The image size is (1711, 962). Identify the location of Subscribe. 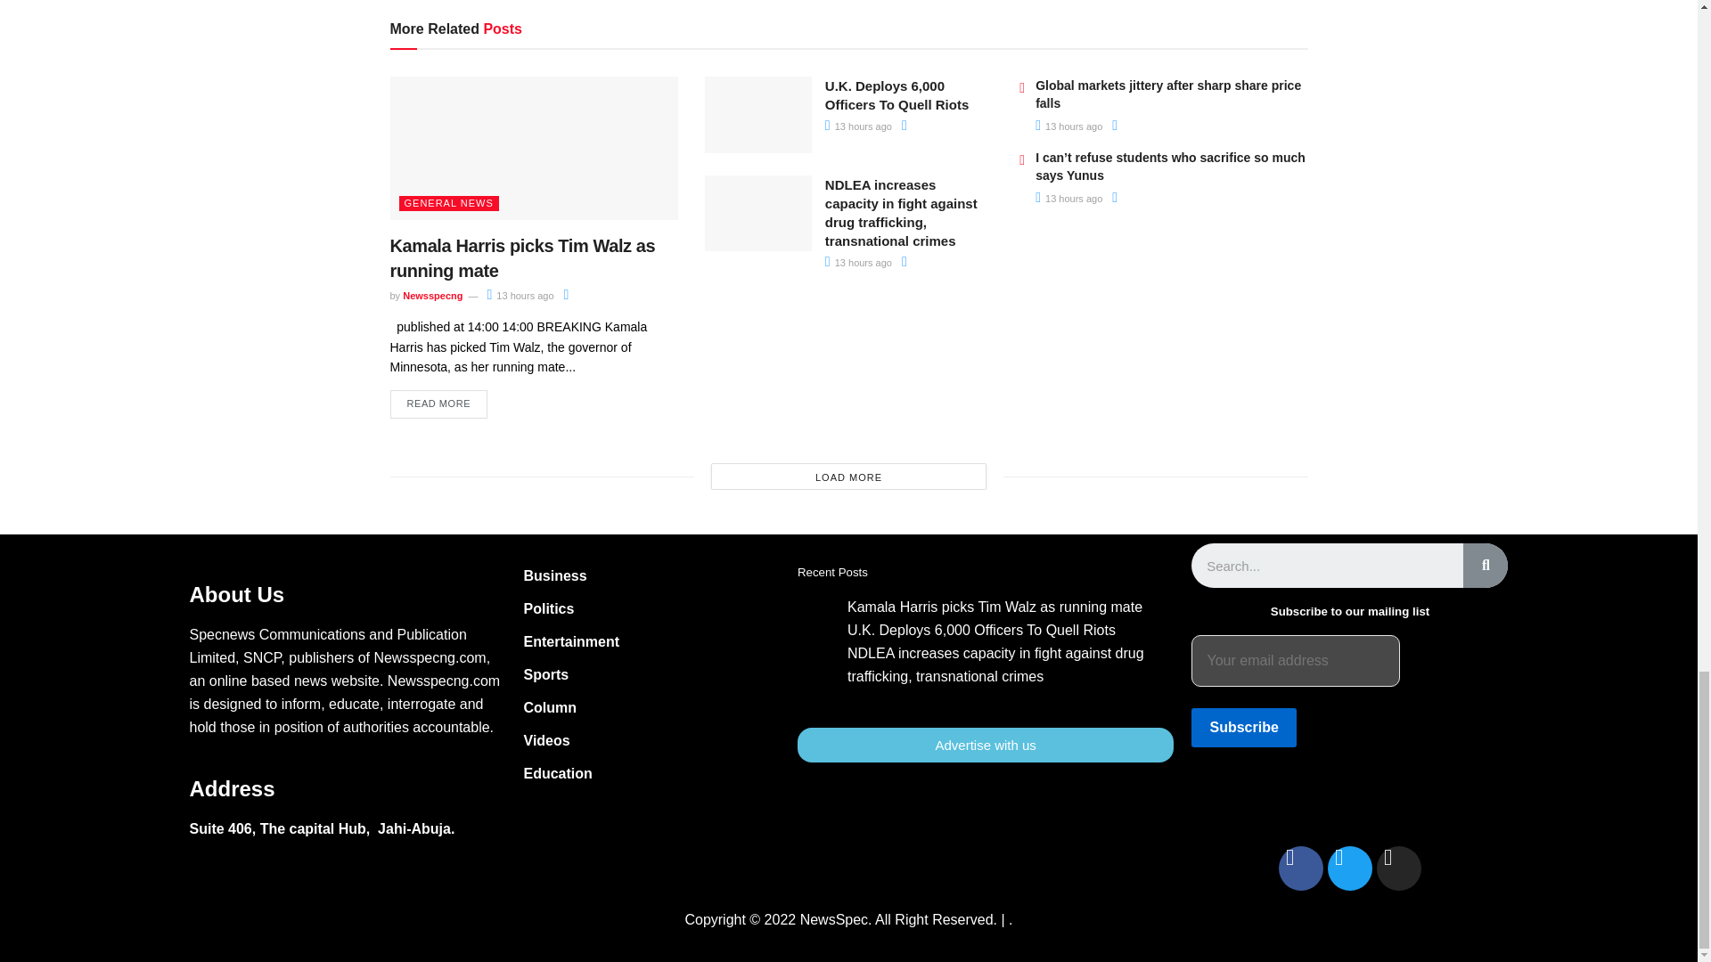
(1242, 727).